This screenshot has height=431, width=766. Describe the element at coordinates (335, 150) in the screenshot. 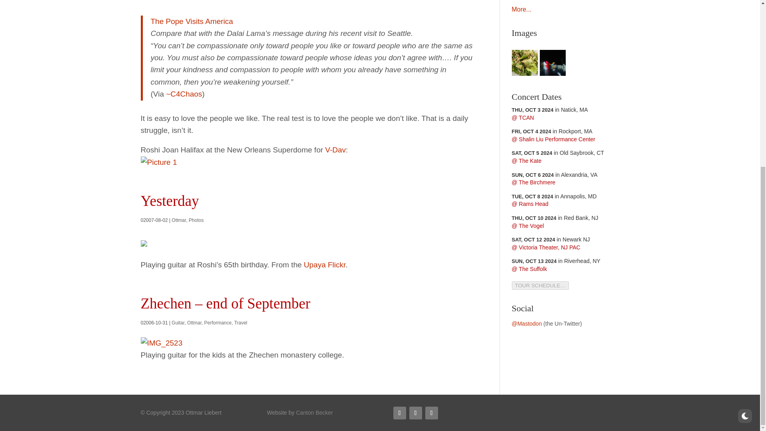

I see `V-Dav` at that location.